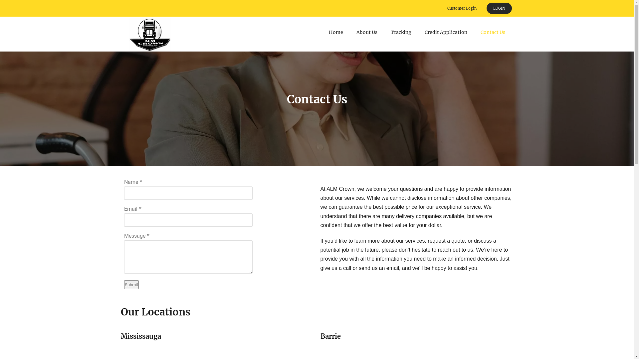 Image resolution: width=639 pixels, height=359 pixels. Describe the element at coordinates (401, 32) in the screenshot. I see `Tracking` at that location.